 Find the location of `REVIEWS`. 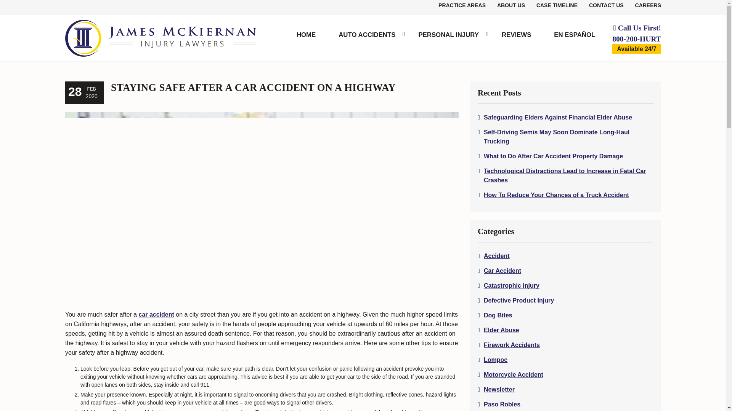

REVIEWS is located at coordinates (516, 36).